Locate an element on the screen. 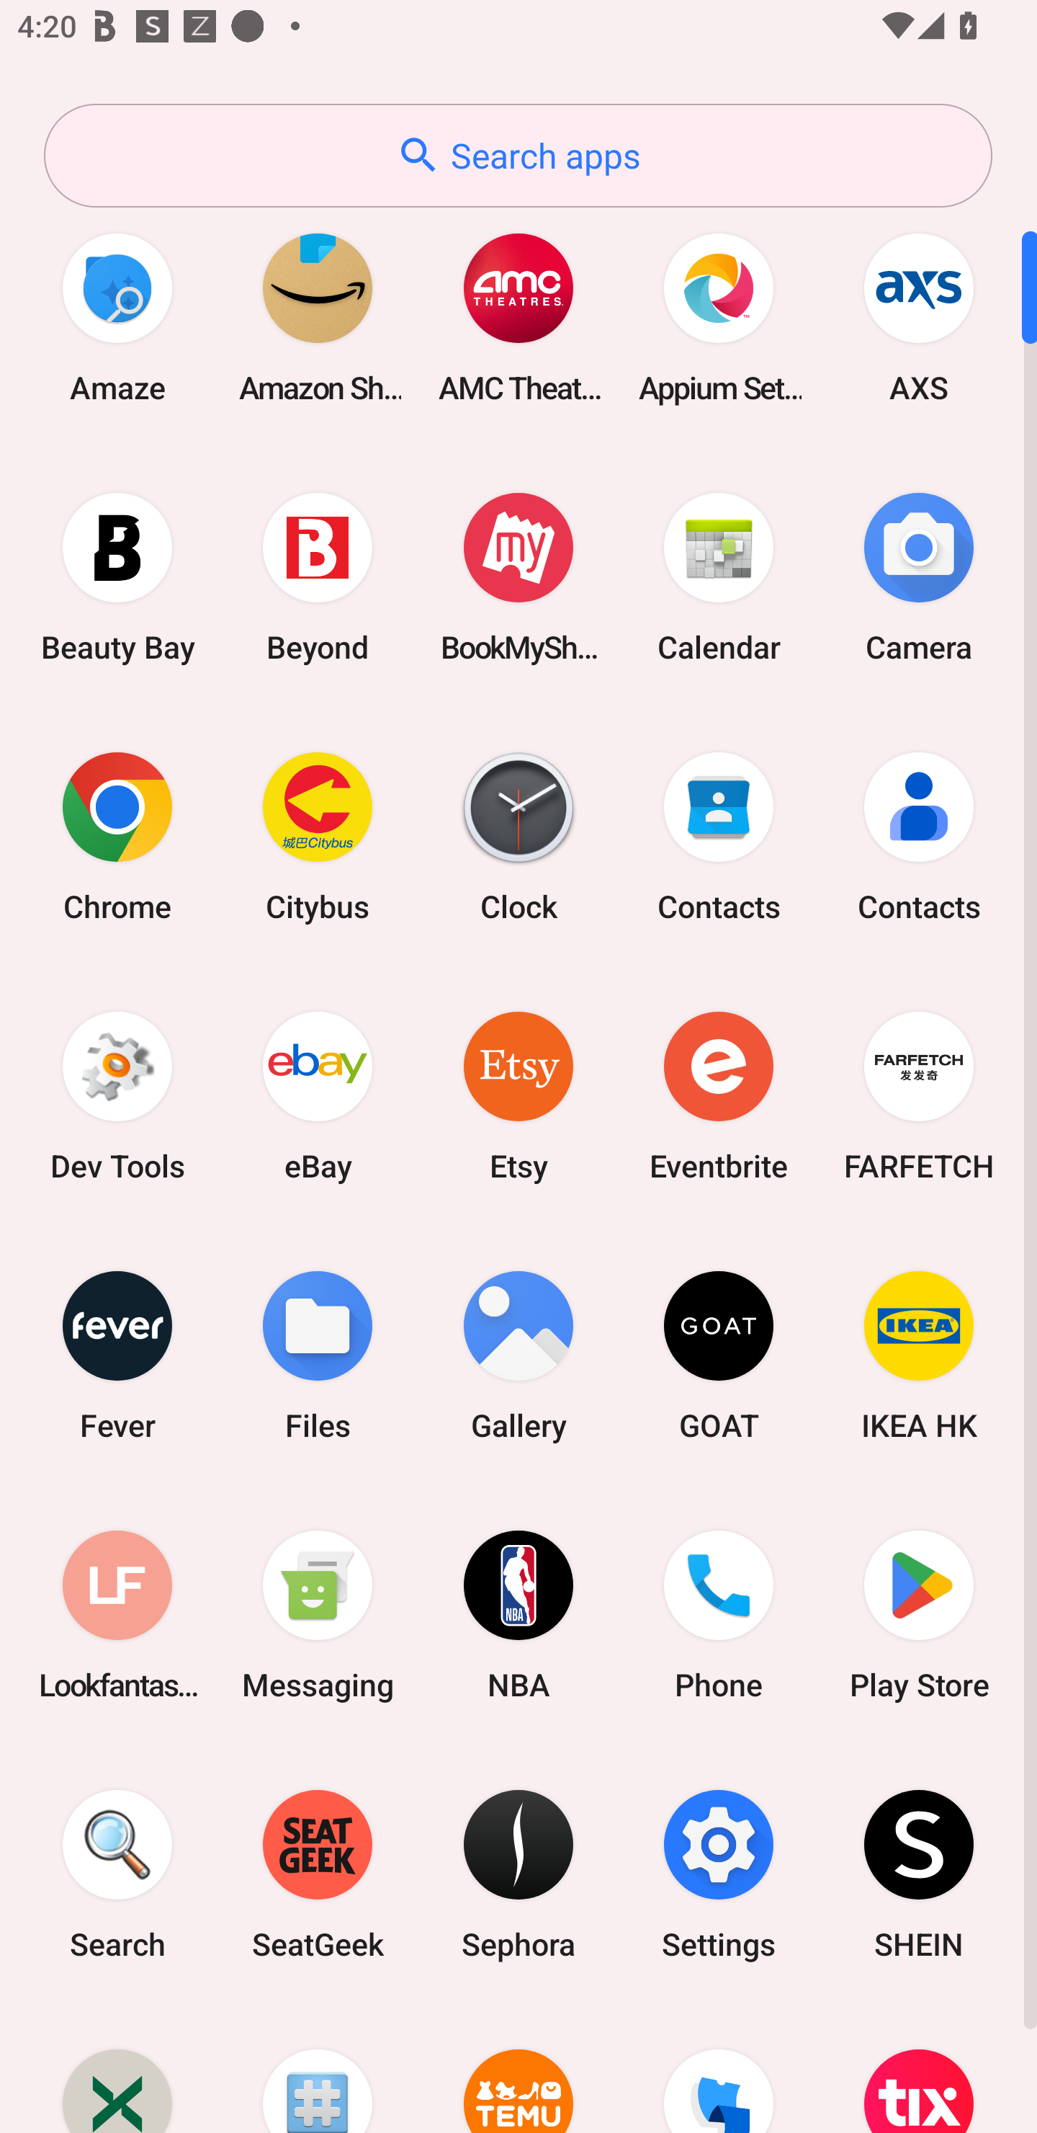  Search is located at coordinates (117, 1875).